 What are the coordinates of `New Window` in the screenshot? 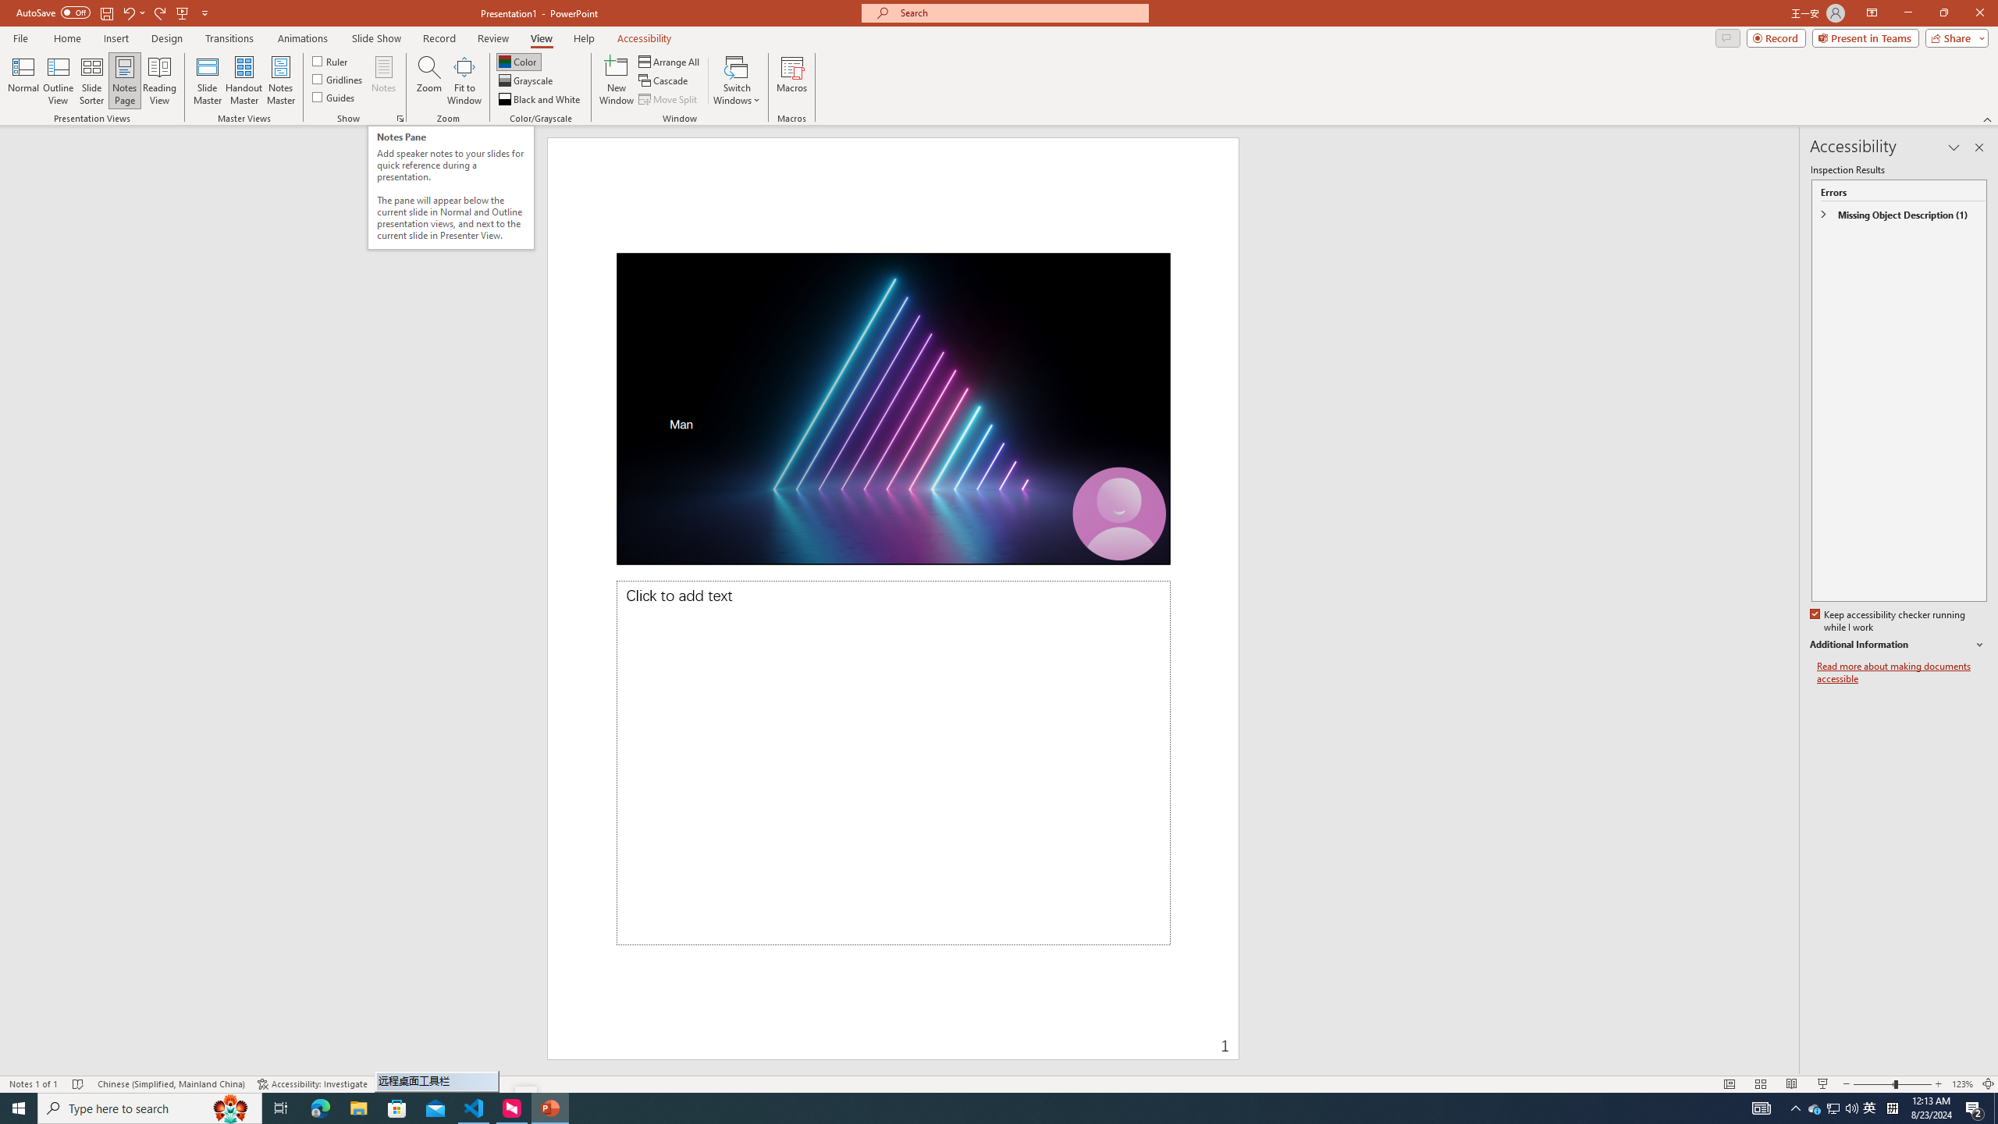 It's located at (617, 80).